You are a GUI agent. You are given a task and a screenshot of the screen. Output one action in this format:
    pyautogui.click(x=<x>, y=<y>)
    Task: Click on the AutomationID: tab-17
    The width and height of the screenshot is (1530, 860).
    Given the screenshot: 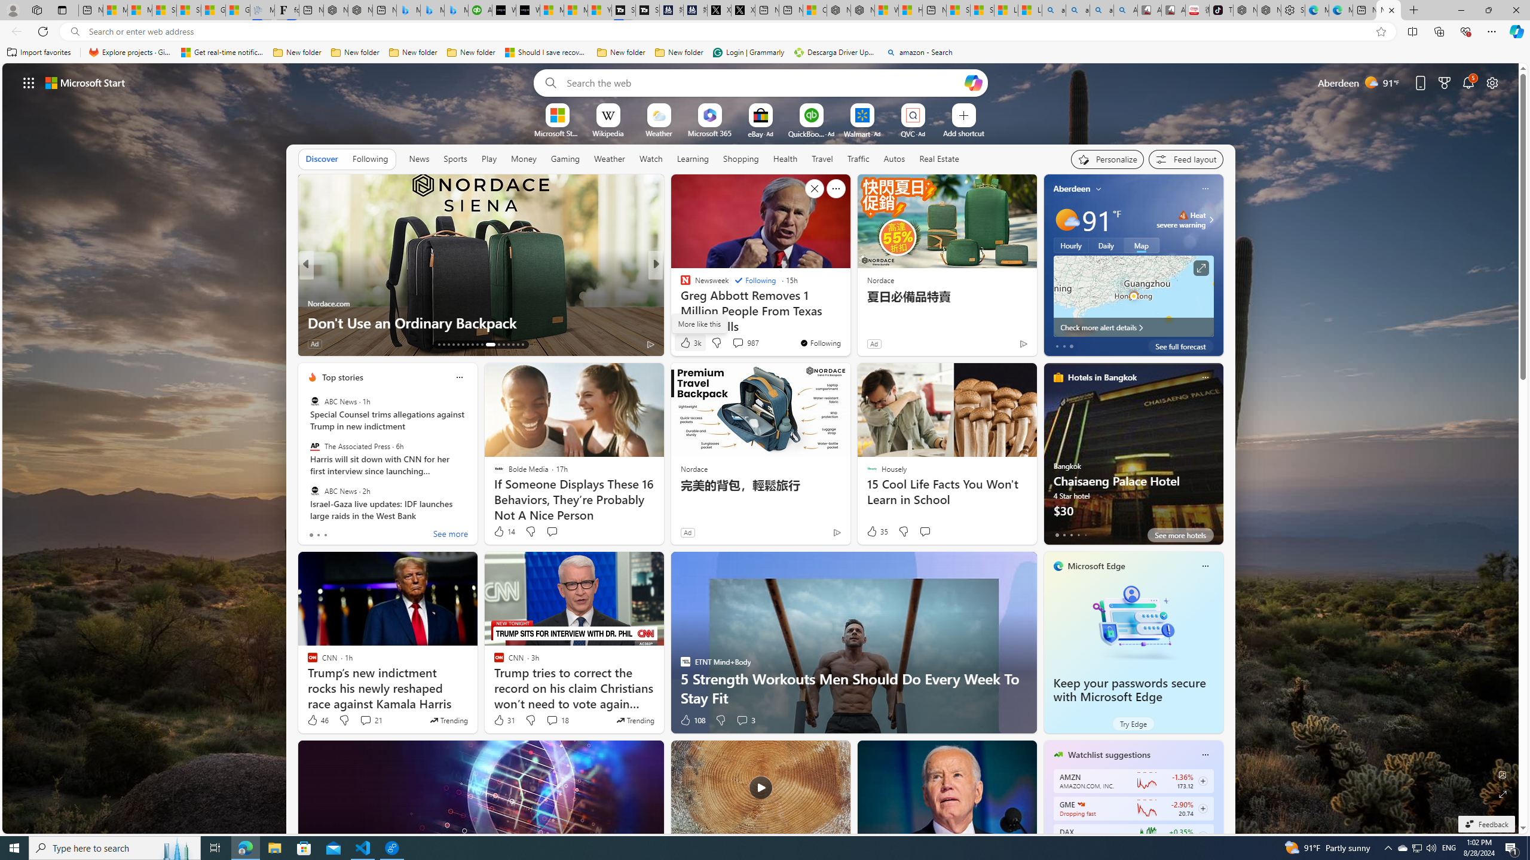 What is the action you would take?
    pyautogui.click(x=458, y=345)
    